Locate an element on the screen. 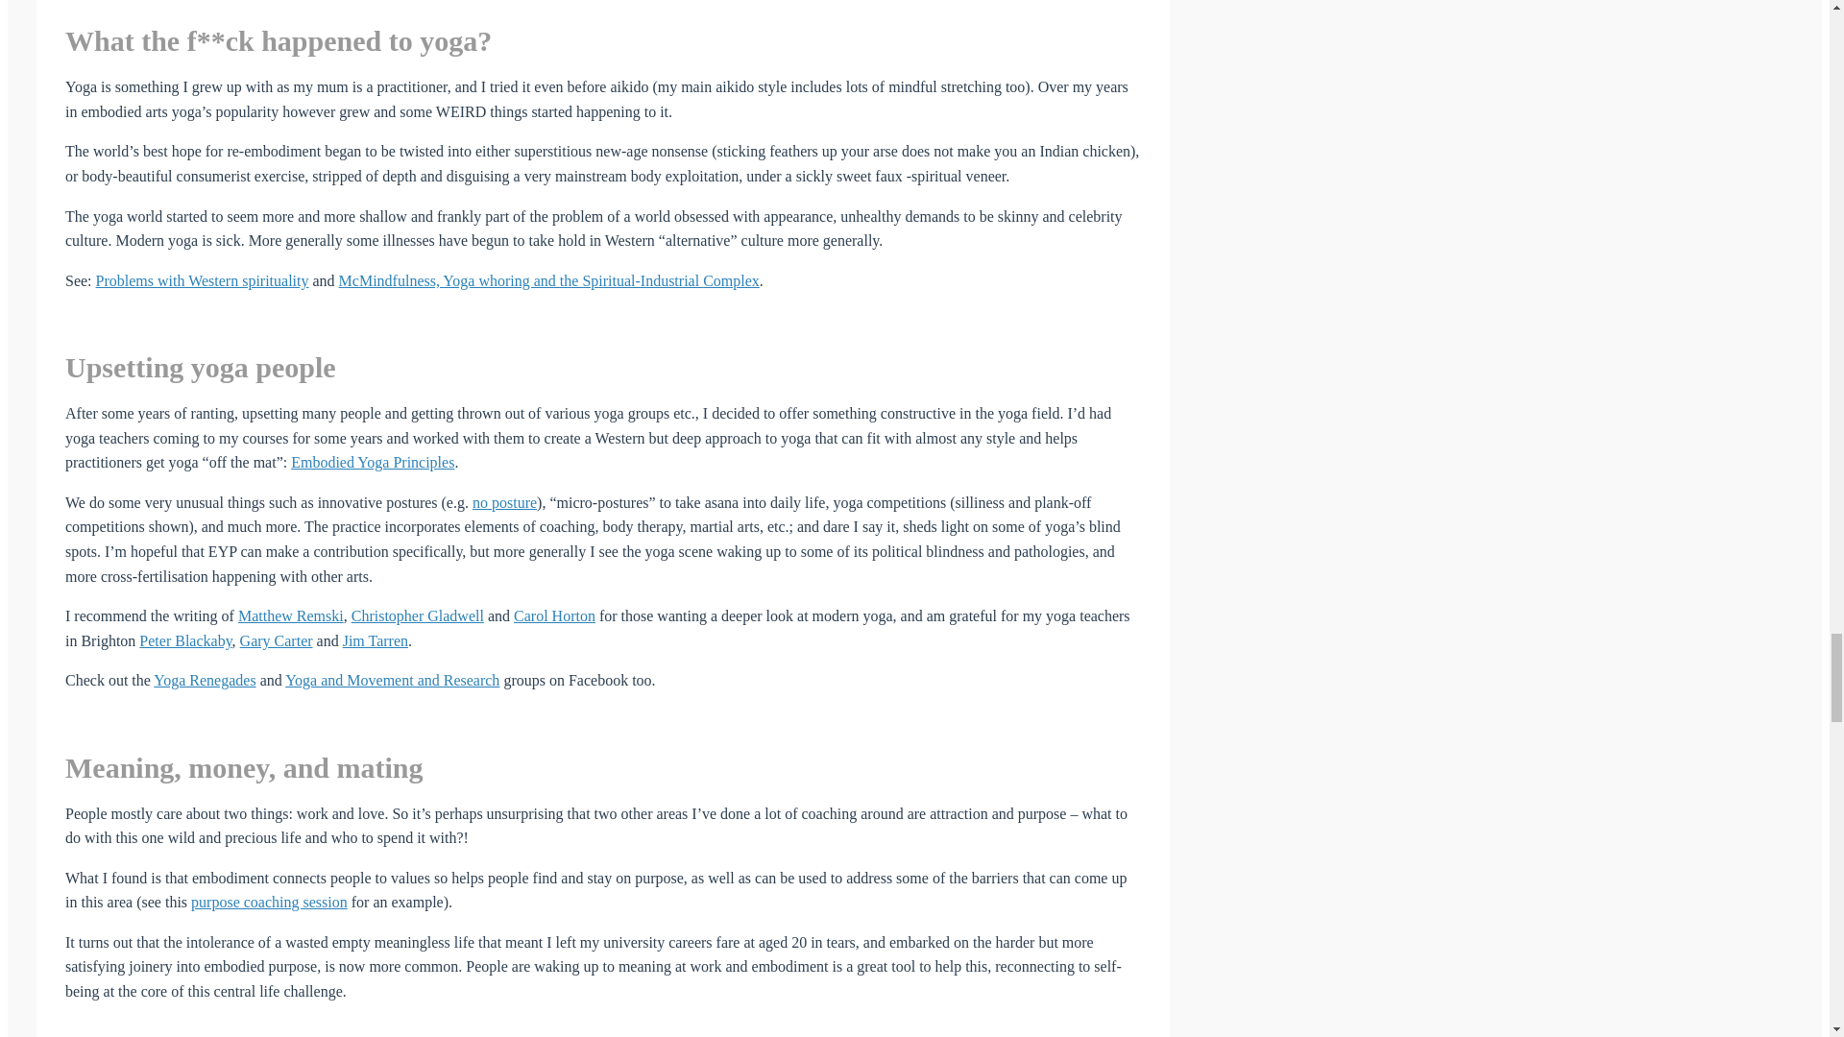 This screenshot has width=1844, height=1037. Yoga Renegades is located at coordinates (204, 680).